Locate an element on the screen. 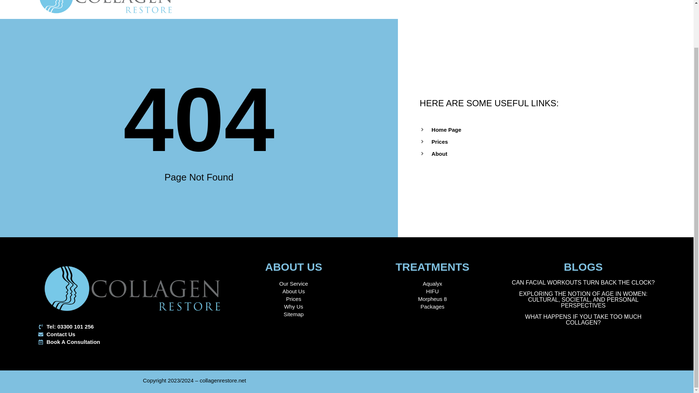  BOOK A CONSULTATION is located at coordinates (502, 2).